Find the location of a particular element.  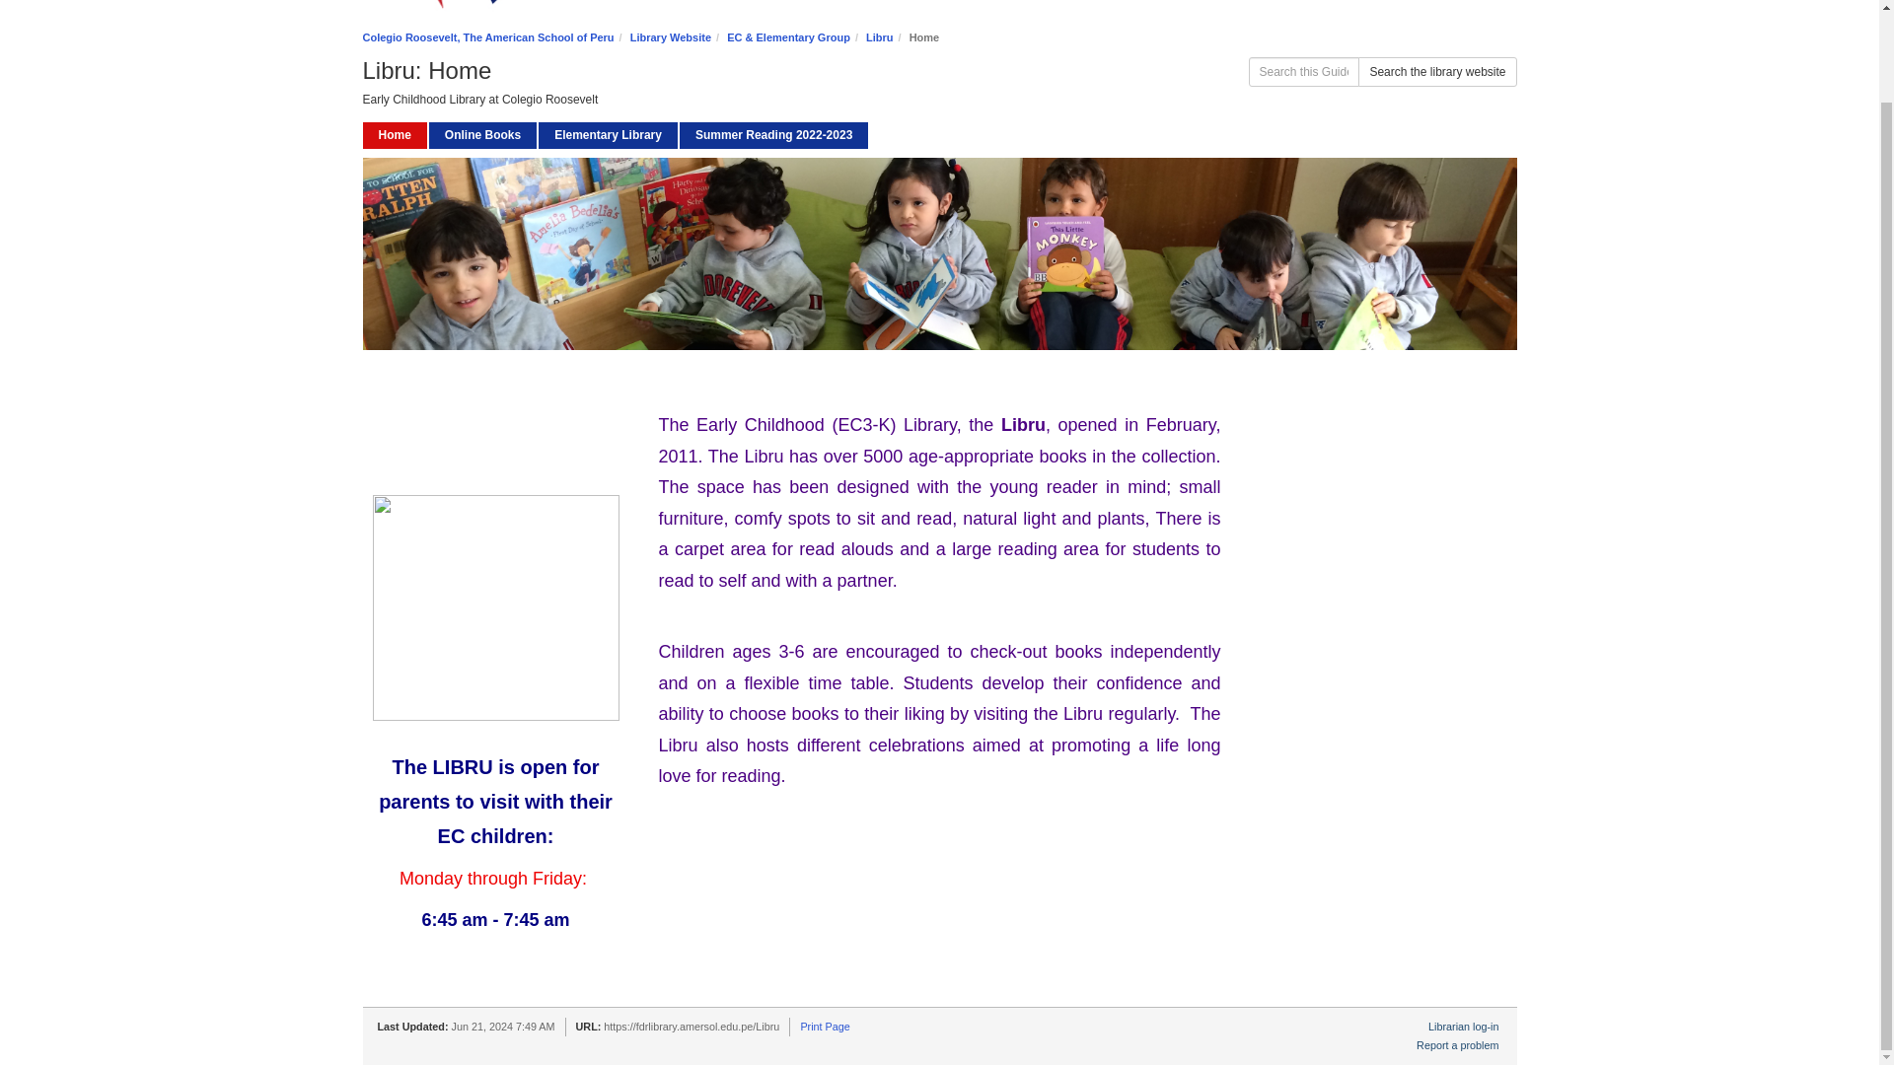

Librarian log-in is located at coordinates (1462, 1026).